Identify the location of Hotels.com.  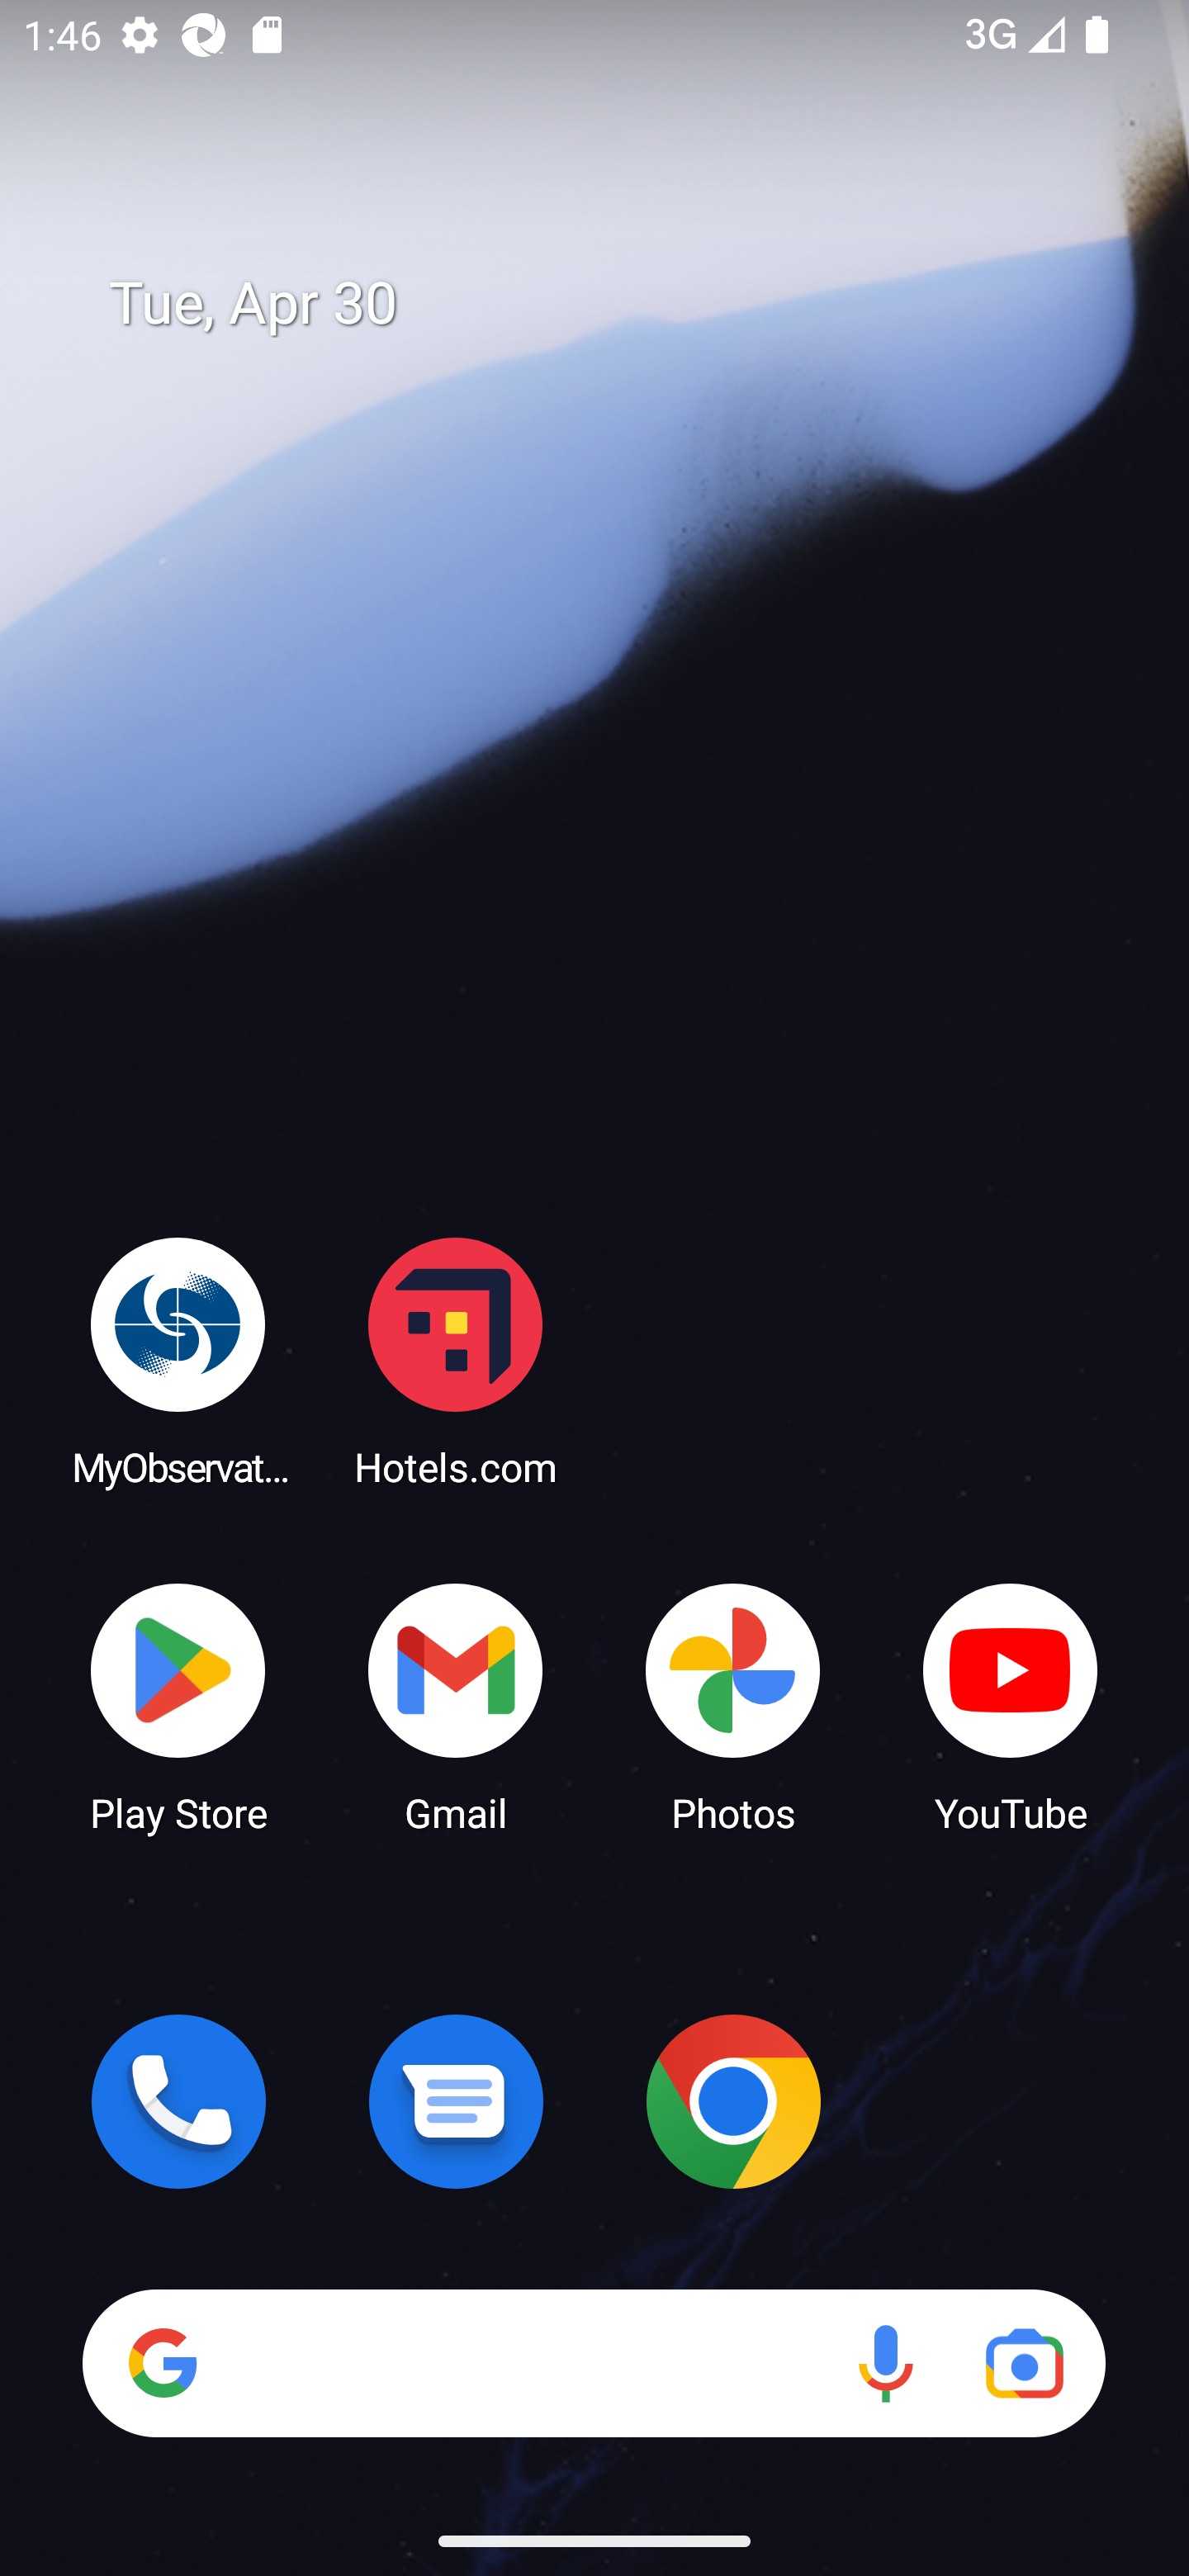
(456, 1361).